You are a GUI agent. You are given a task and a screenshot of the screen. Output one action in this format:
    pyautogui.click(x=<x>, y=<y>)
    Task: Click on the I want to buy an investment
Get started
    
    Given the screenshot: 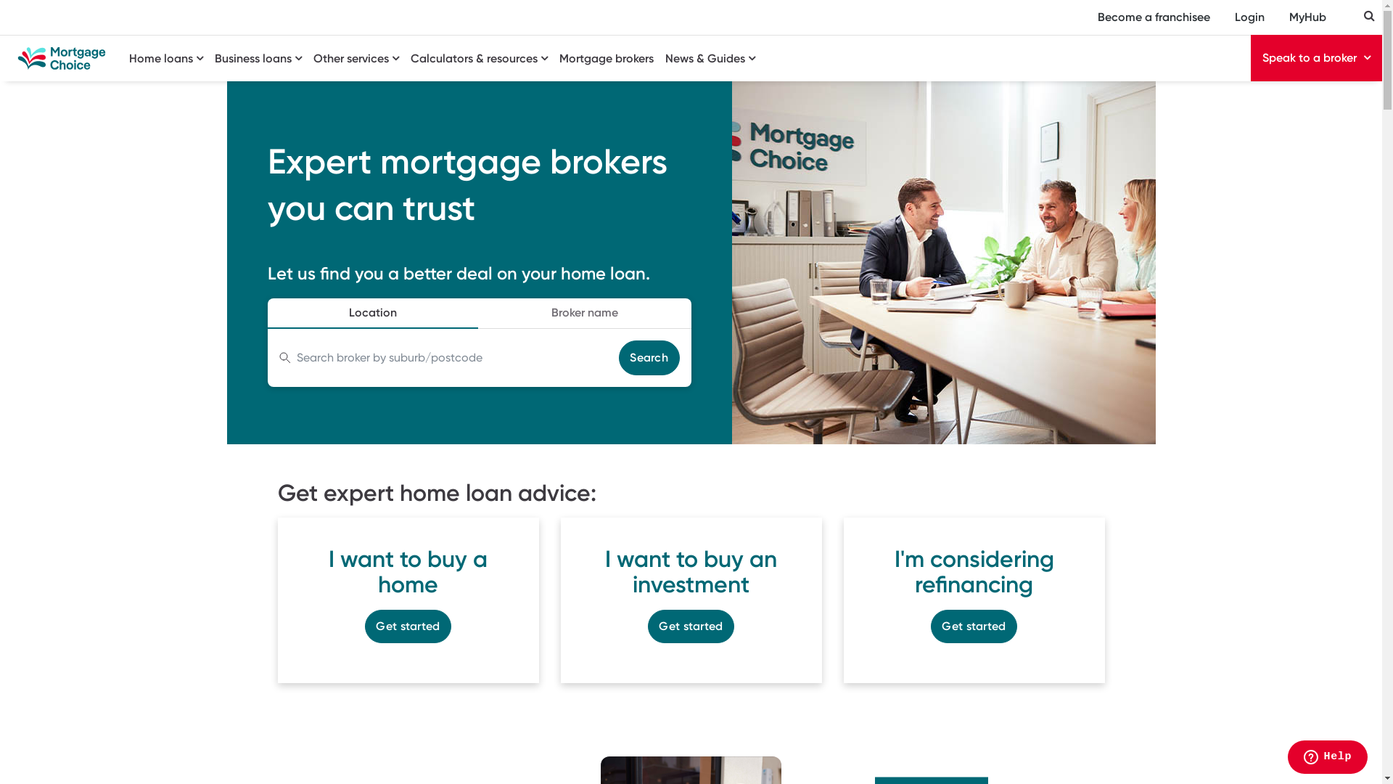 What is the action you would take?
    pyautogui.click(x=691, y=600)
    